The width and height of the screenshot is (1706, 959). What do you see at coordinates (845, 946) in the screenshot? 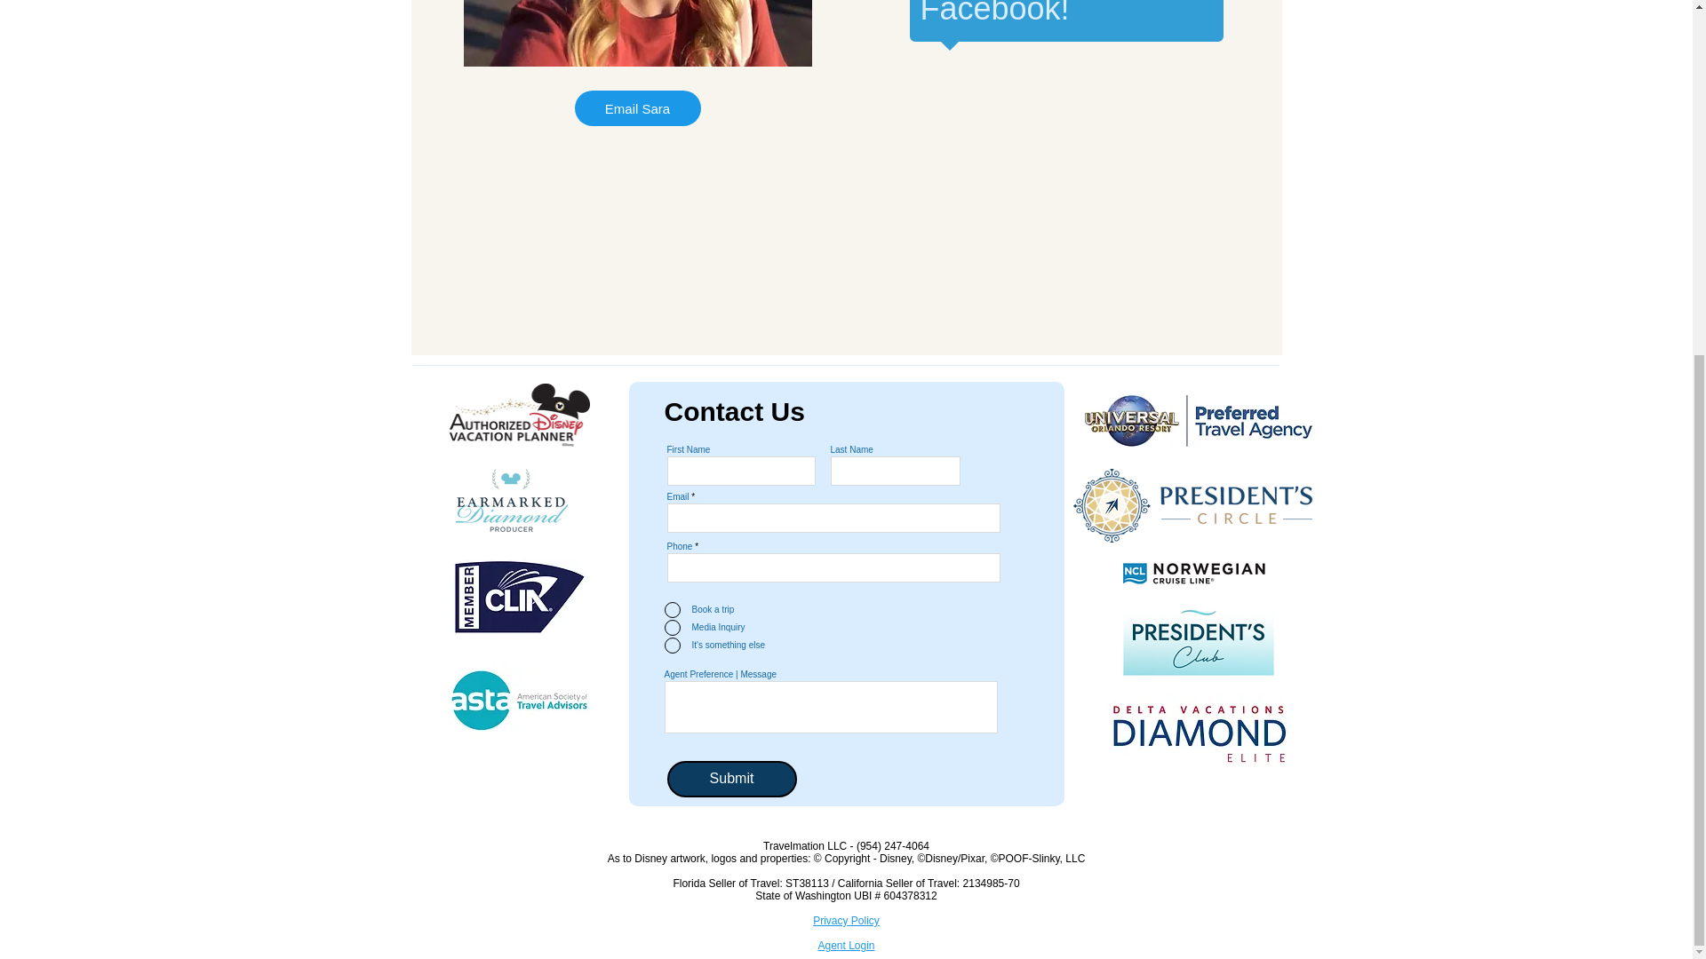
I see `Agent Login` at bounding box center [845, 946].